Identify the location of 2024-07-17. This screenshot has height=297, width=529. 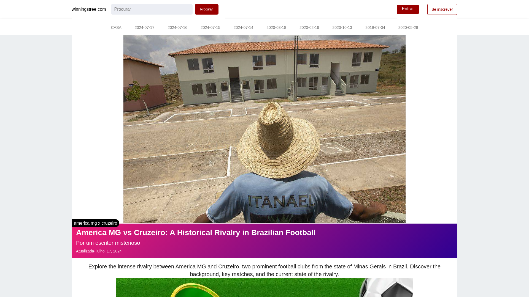
(144, 28).